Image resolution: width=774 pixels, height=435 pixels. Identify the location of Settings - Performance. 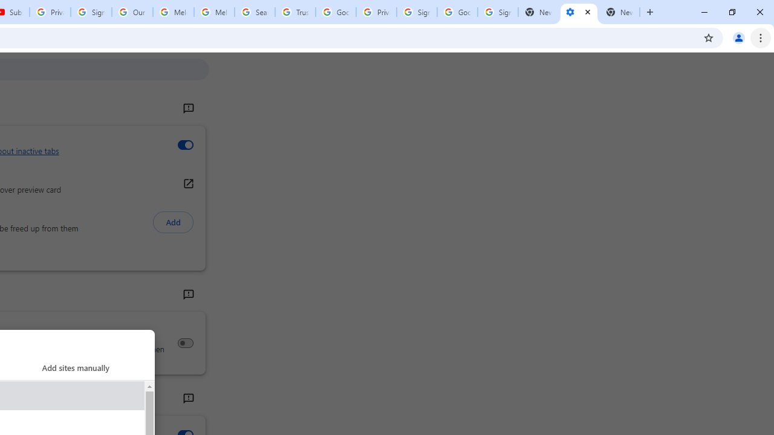
(579, 12).